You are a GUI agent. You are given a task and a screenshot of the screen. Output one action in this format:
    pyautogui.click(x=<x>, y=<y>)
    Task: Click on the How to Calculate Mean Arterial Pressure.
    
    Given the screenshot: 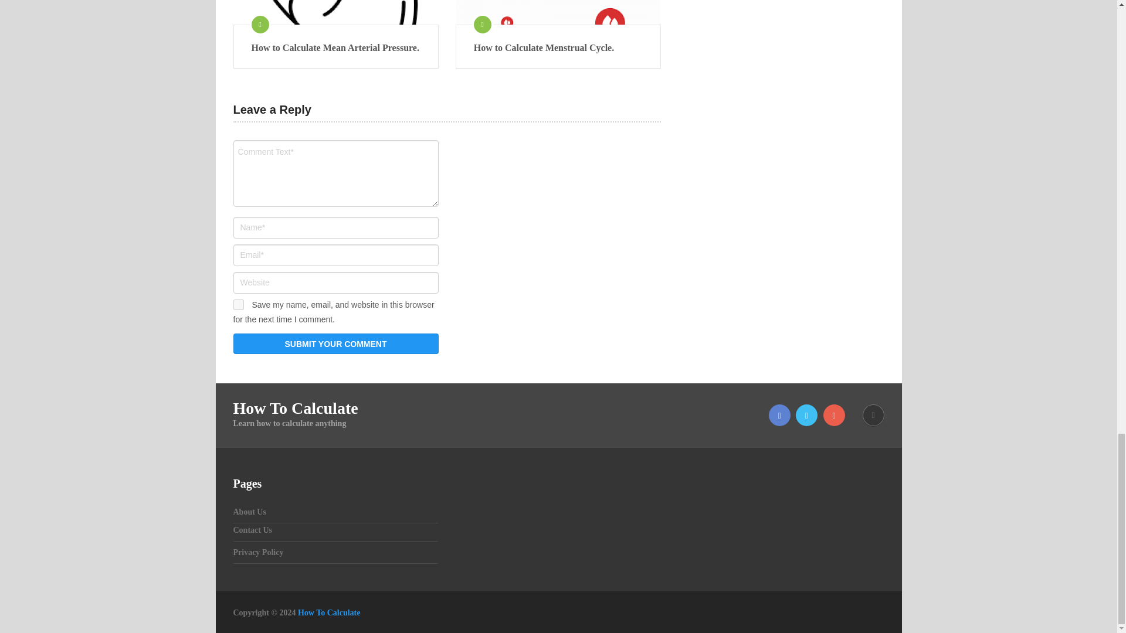 What is the action you would take?
    pyautogui.click(x=335, y=12)
    